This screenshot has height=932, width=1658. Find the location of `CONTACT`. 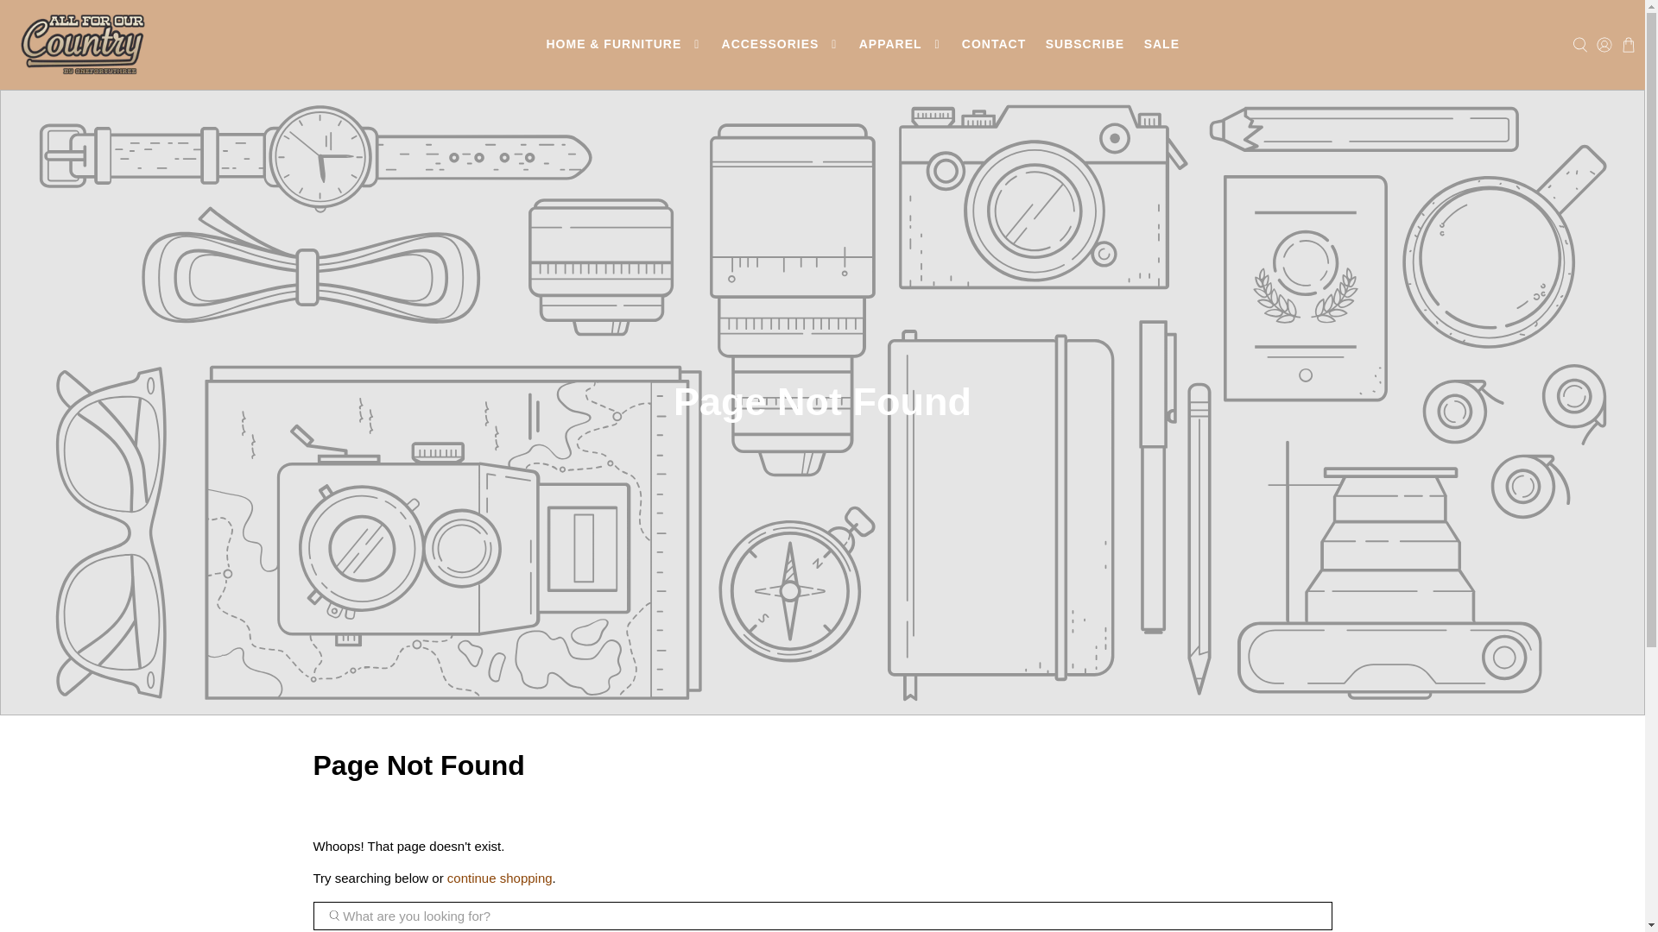

CONTACT is located at coordinates (994, 43).